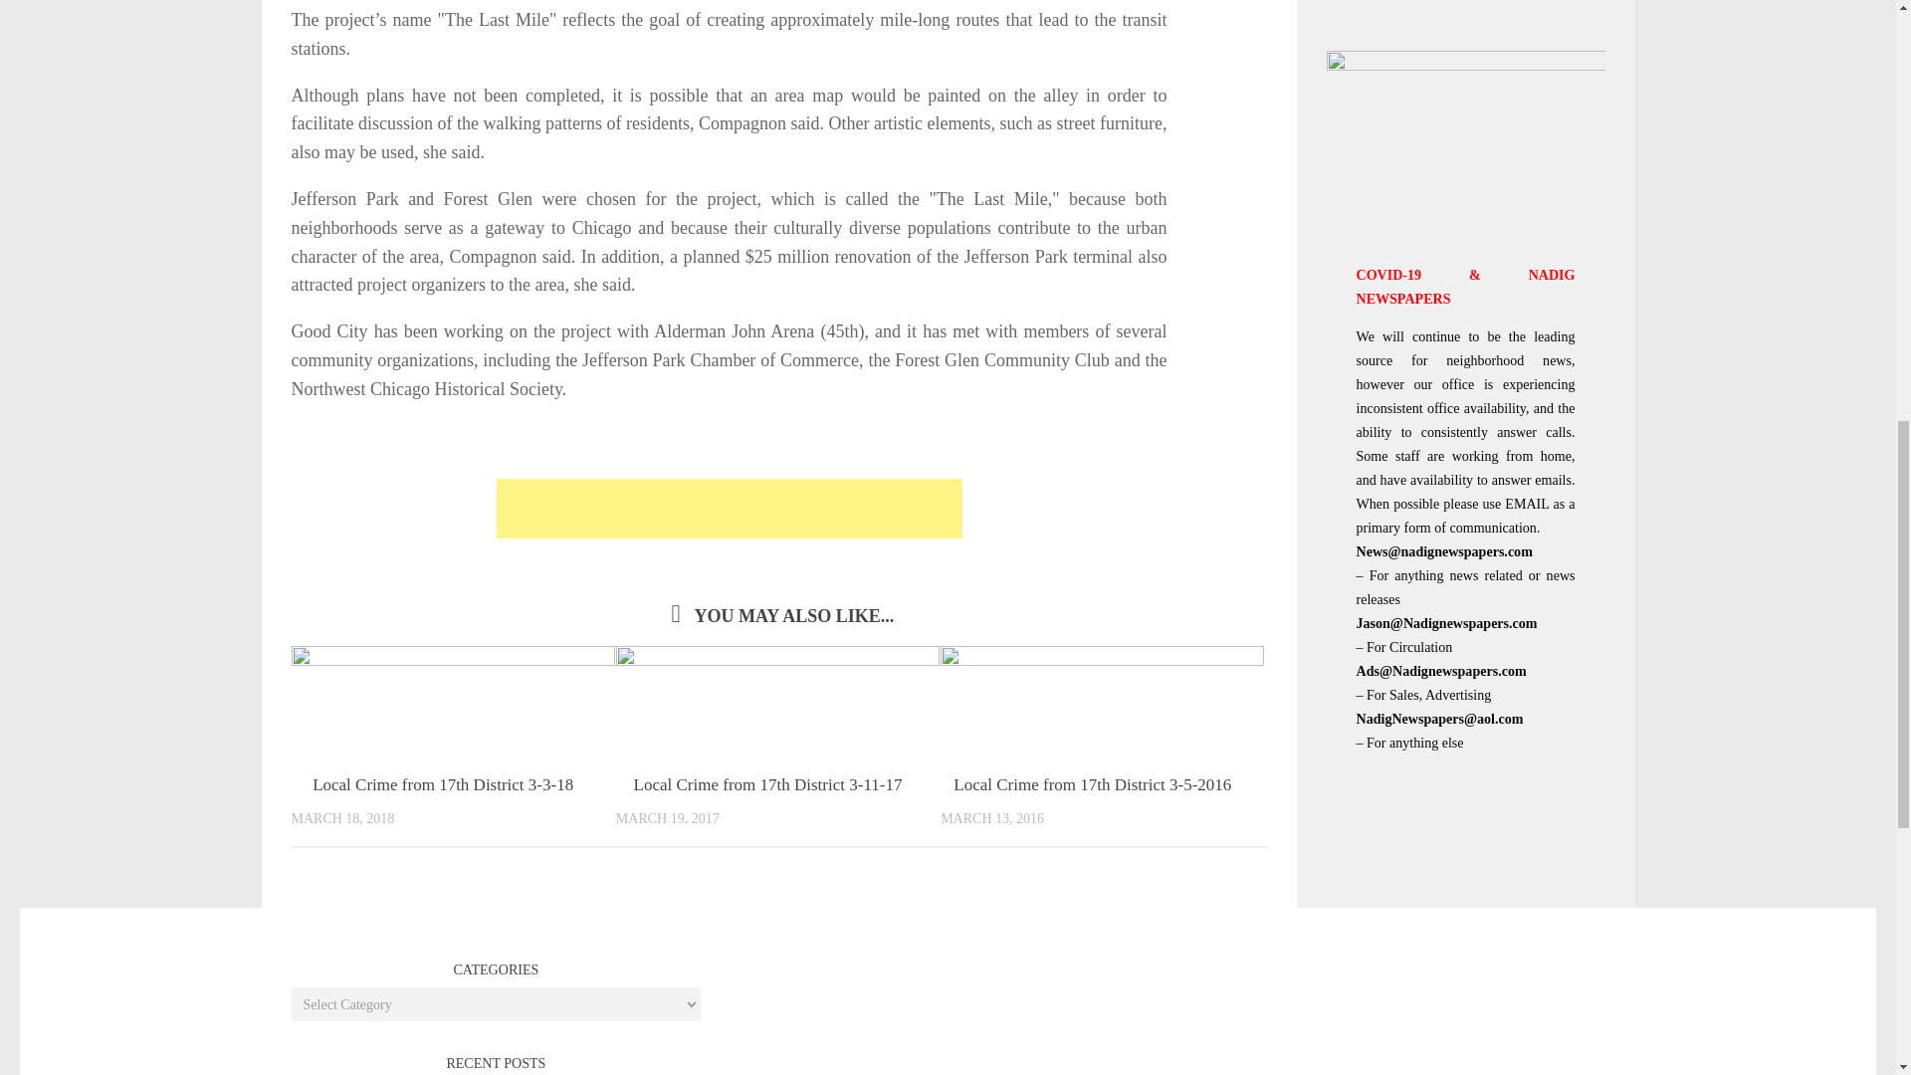 This screenshot has width=1911, height=1075. Describe the element at coordinates (443, 784) in the screenshot. I see `Local Crime from 17th District 3-3-18` at that location.